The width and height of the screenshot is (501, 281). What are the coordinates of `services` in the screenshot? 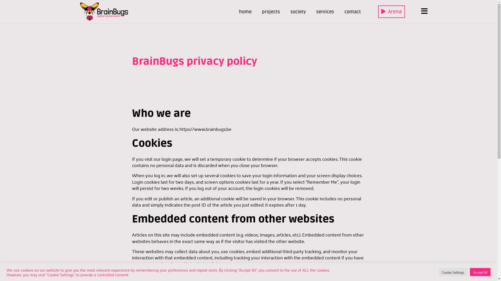 It's located at (325, 12).